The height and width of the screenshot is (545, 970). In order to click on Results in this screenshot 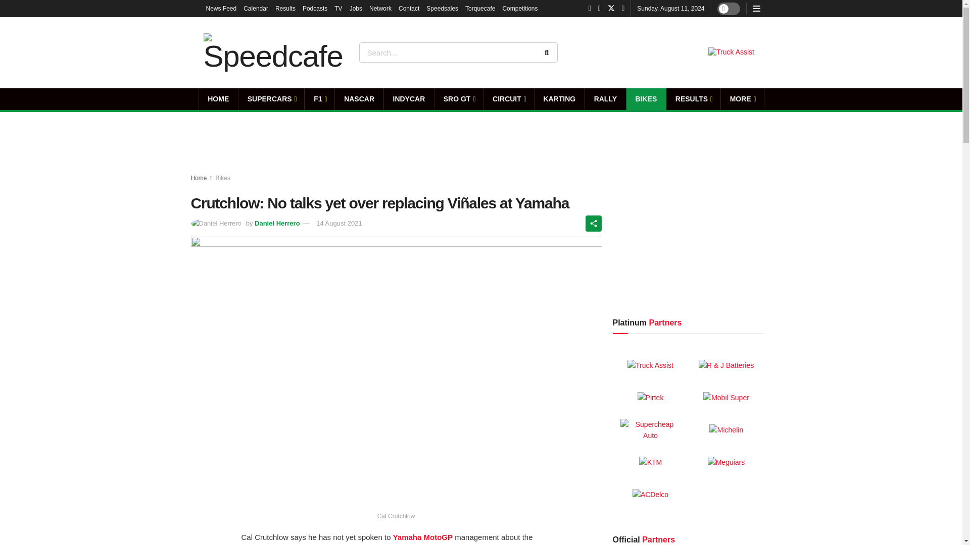, I will do `click(285, 8)`.